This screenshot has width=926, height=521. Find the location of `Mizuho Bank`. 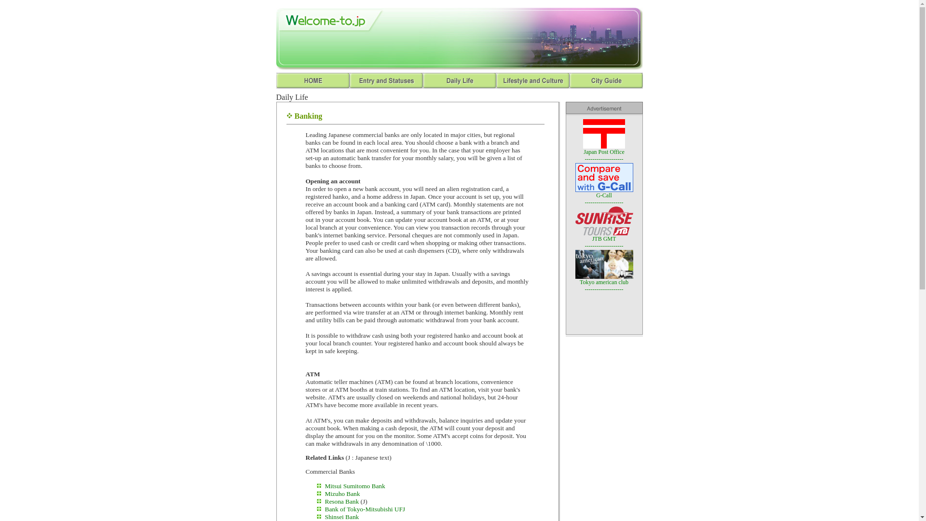

Mizuho Bank is located at coordinates (342, 494).